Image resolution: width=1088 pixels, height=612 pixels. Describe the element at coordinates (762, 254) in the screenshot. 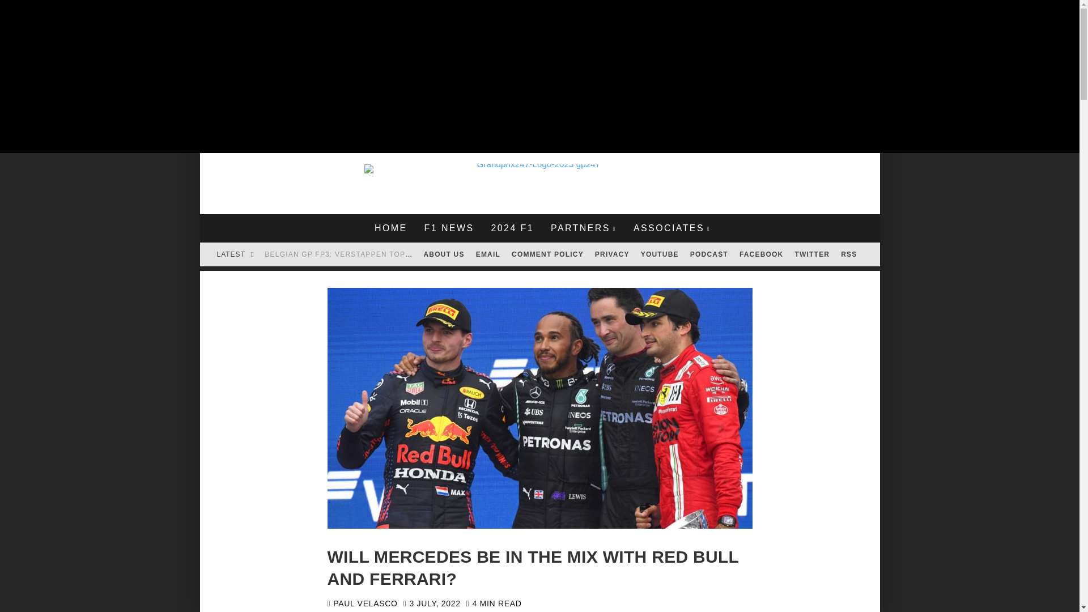

I see `FACEBOOK` at that location.